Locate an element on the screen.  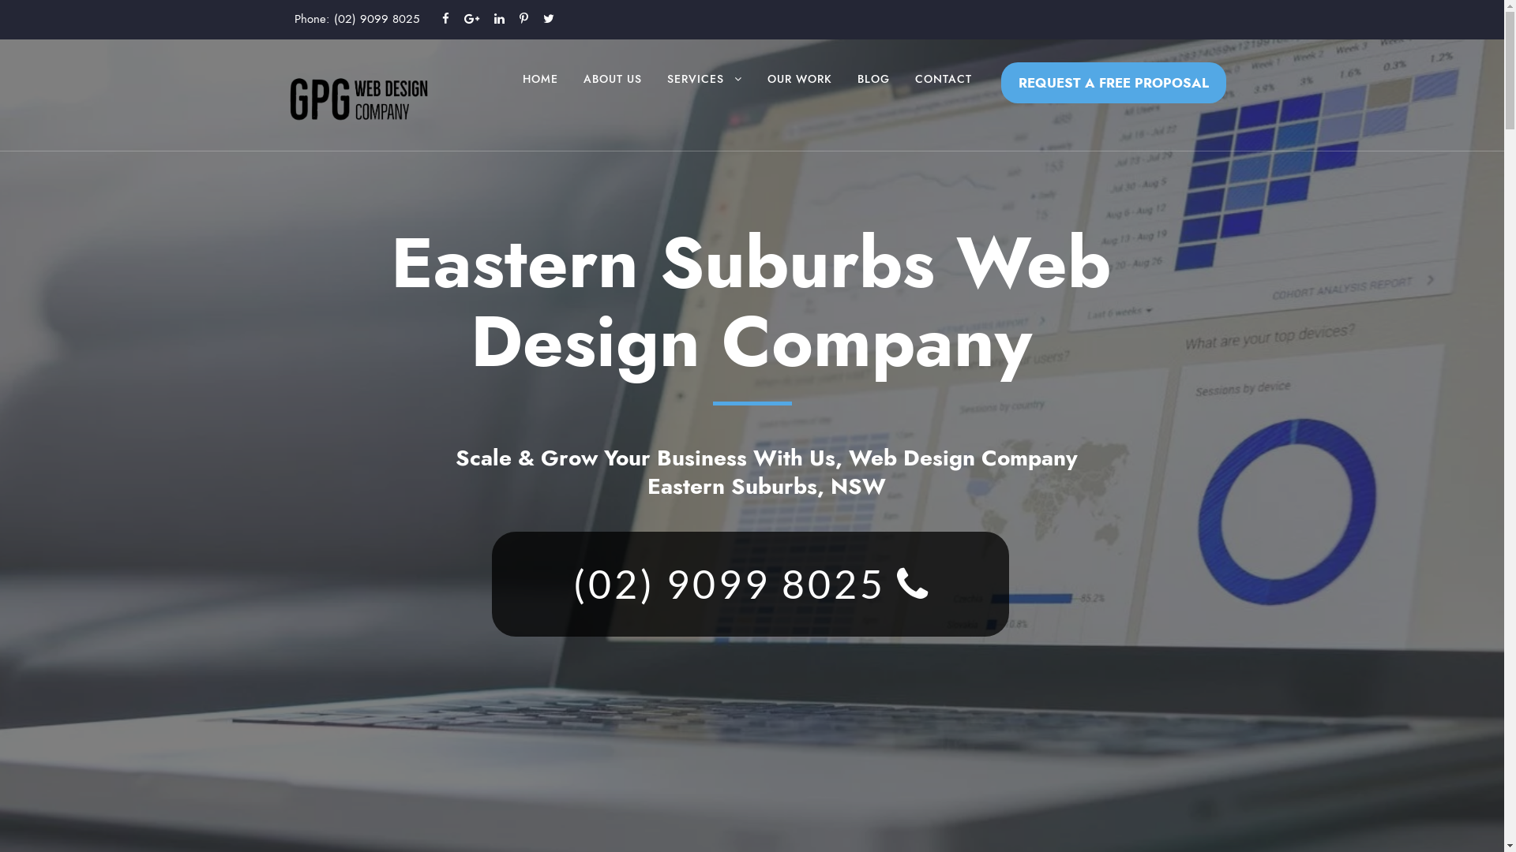
google-plus is located at coordinates (472, 19).